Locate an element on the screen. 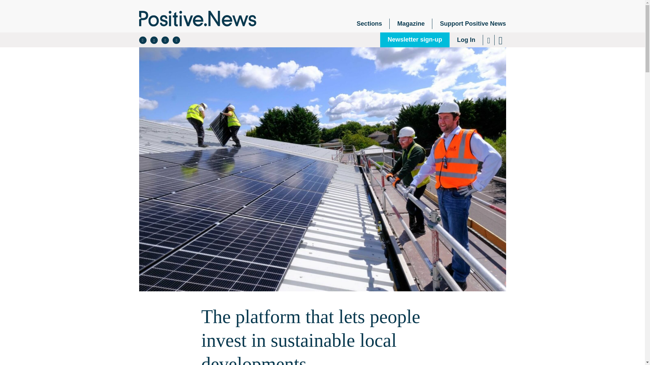  Sections is located at coordinates (369, 24).